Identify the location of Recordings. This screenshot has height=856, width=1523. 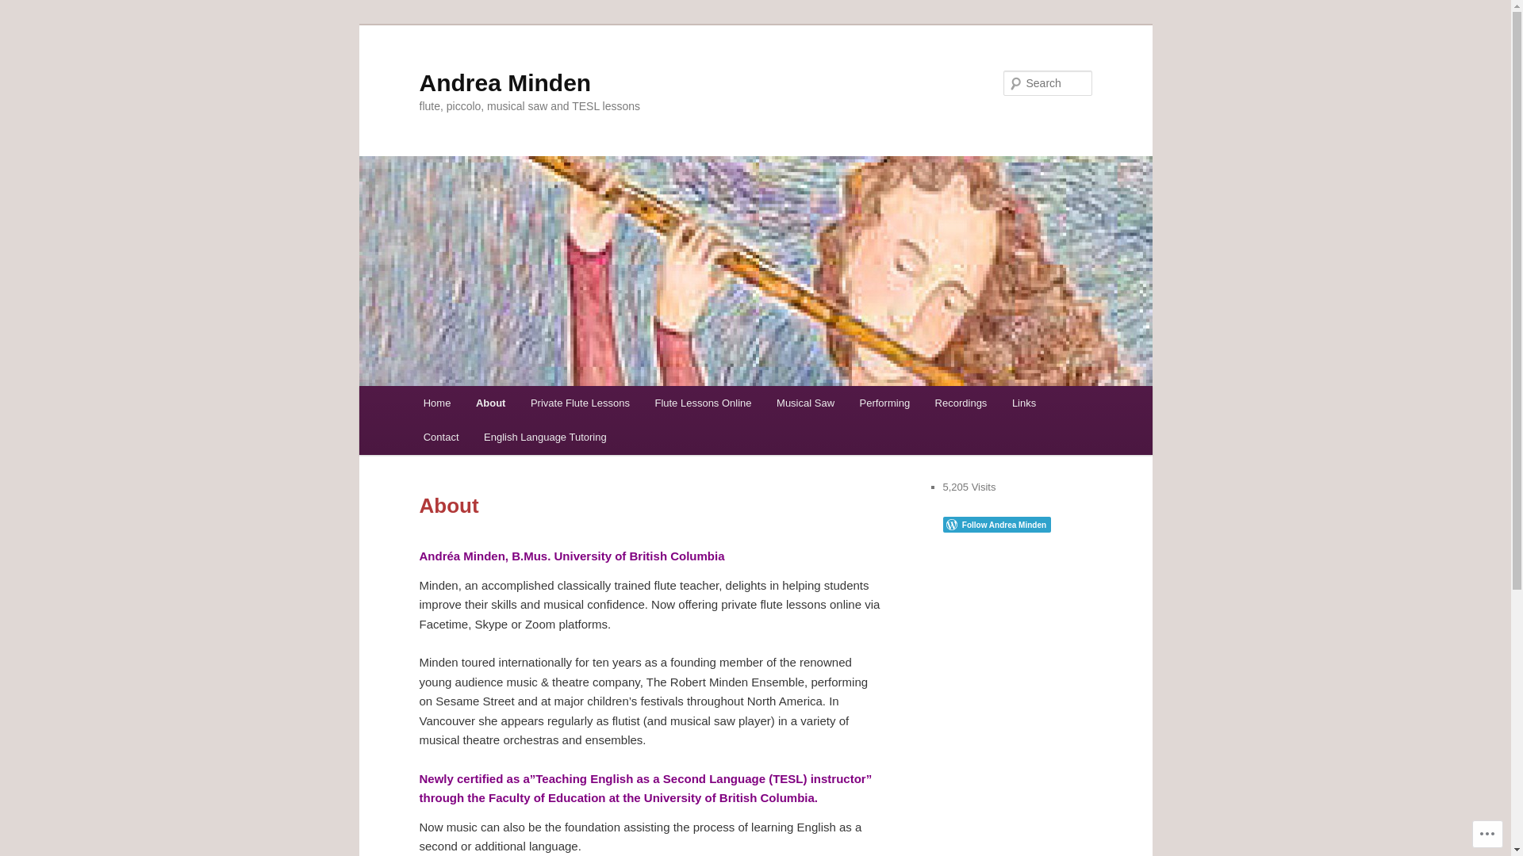
(961, 403).